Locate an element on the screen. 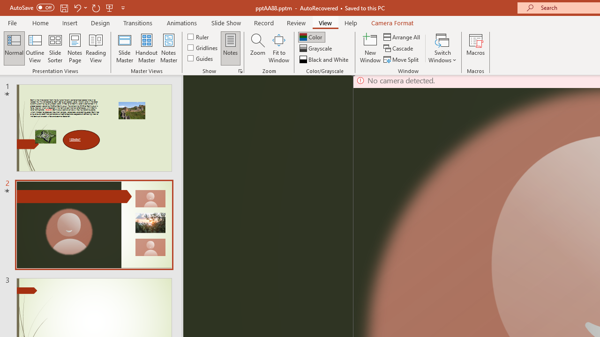 The height and width of the screenshot is (337, 600). Zoom... is located at coordinates (257, 48).